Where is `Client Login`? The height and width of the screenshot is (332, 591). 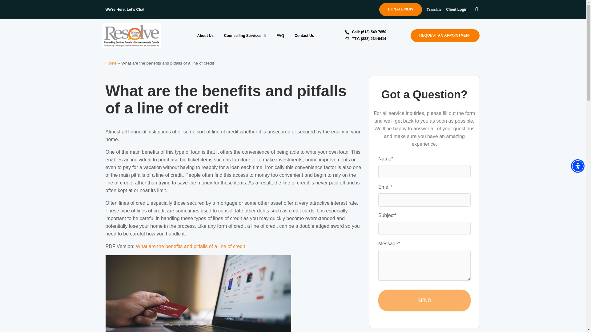 Client Login is located at coordinates (456, 9).